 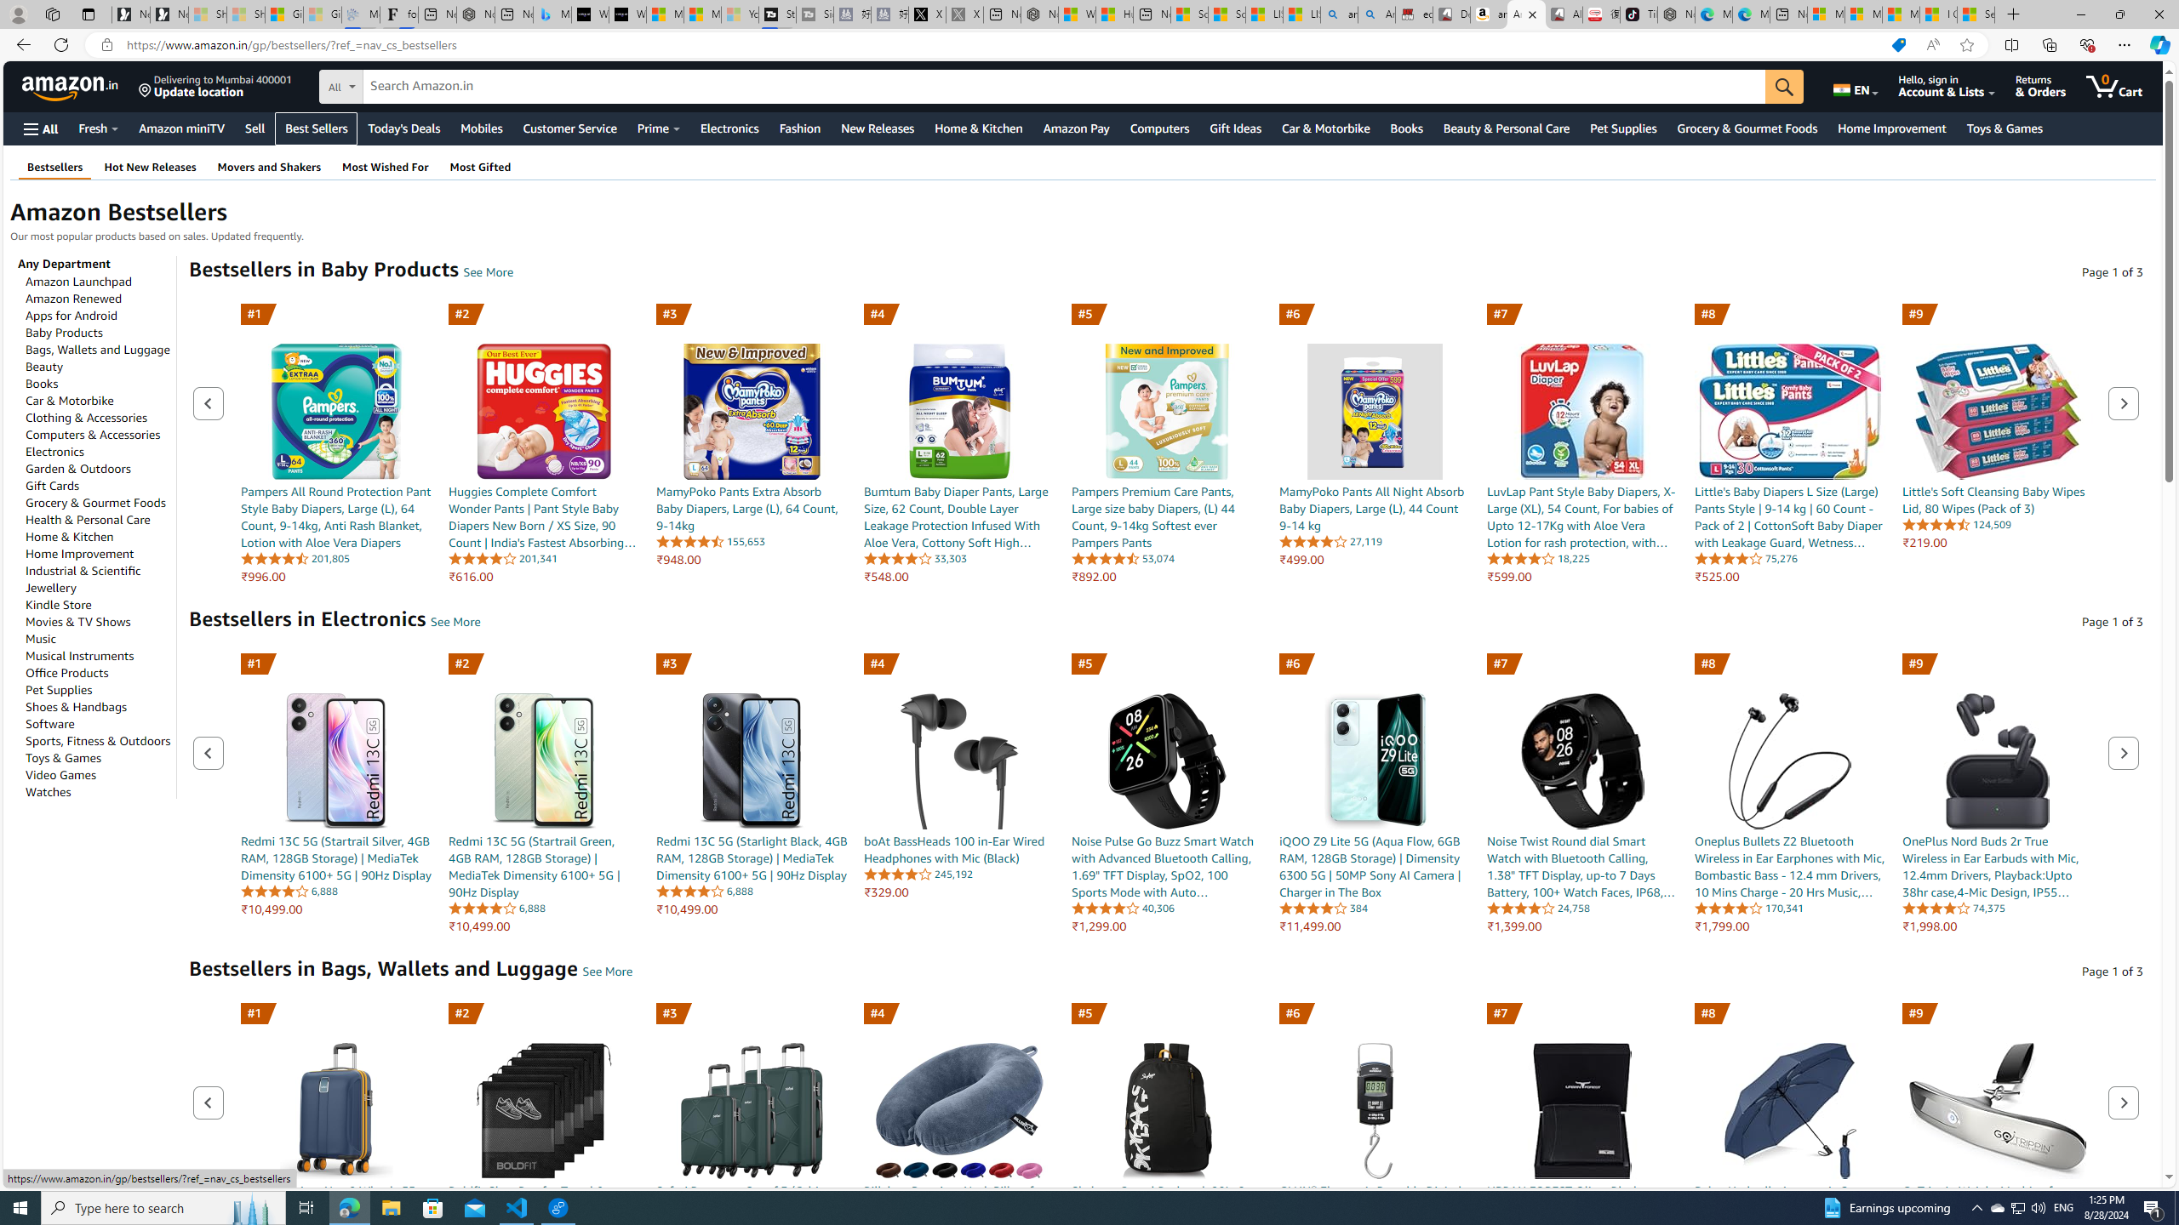 What do you see at coordinates (94, 434) in the screenshot?
I see `Computers & Accessories` at bounding box center [94, 434].